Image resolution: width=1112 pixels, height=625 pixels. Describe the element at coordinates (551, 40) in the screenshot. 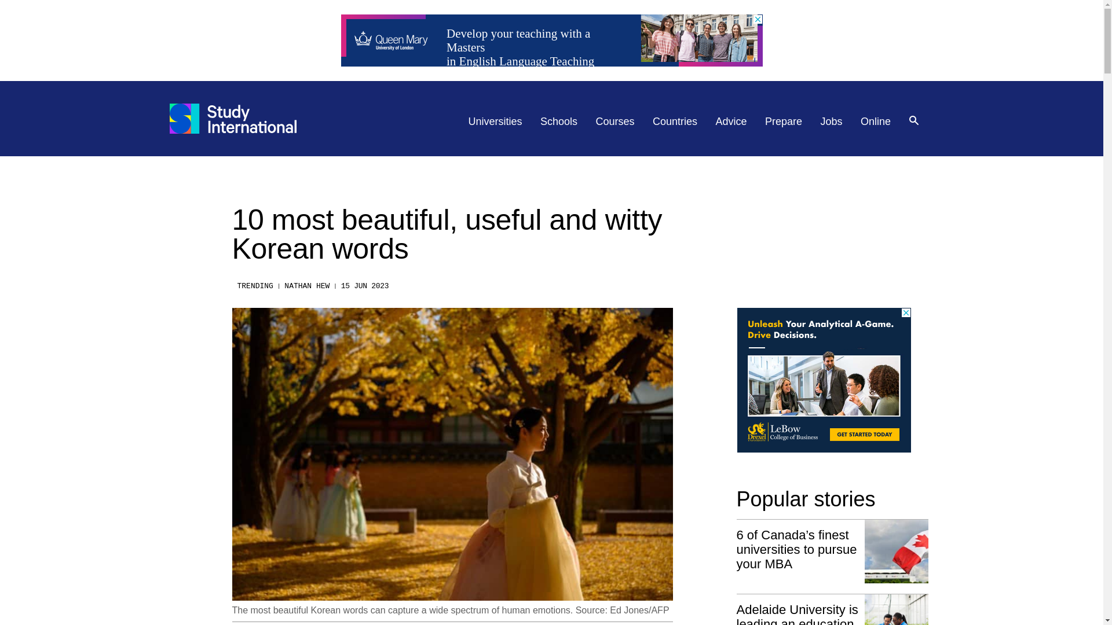

I see `3rd party ad content` at that location.